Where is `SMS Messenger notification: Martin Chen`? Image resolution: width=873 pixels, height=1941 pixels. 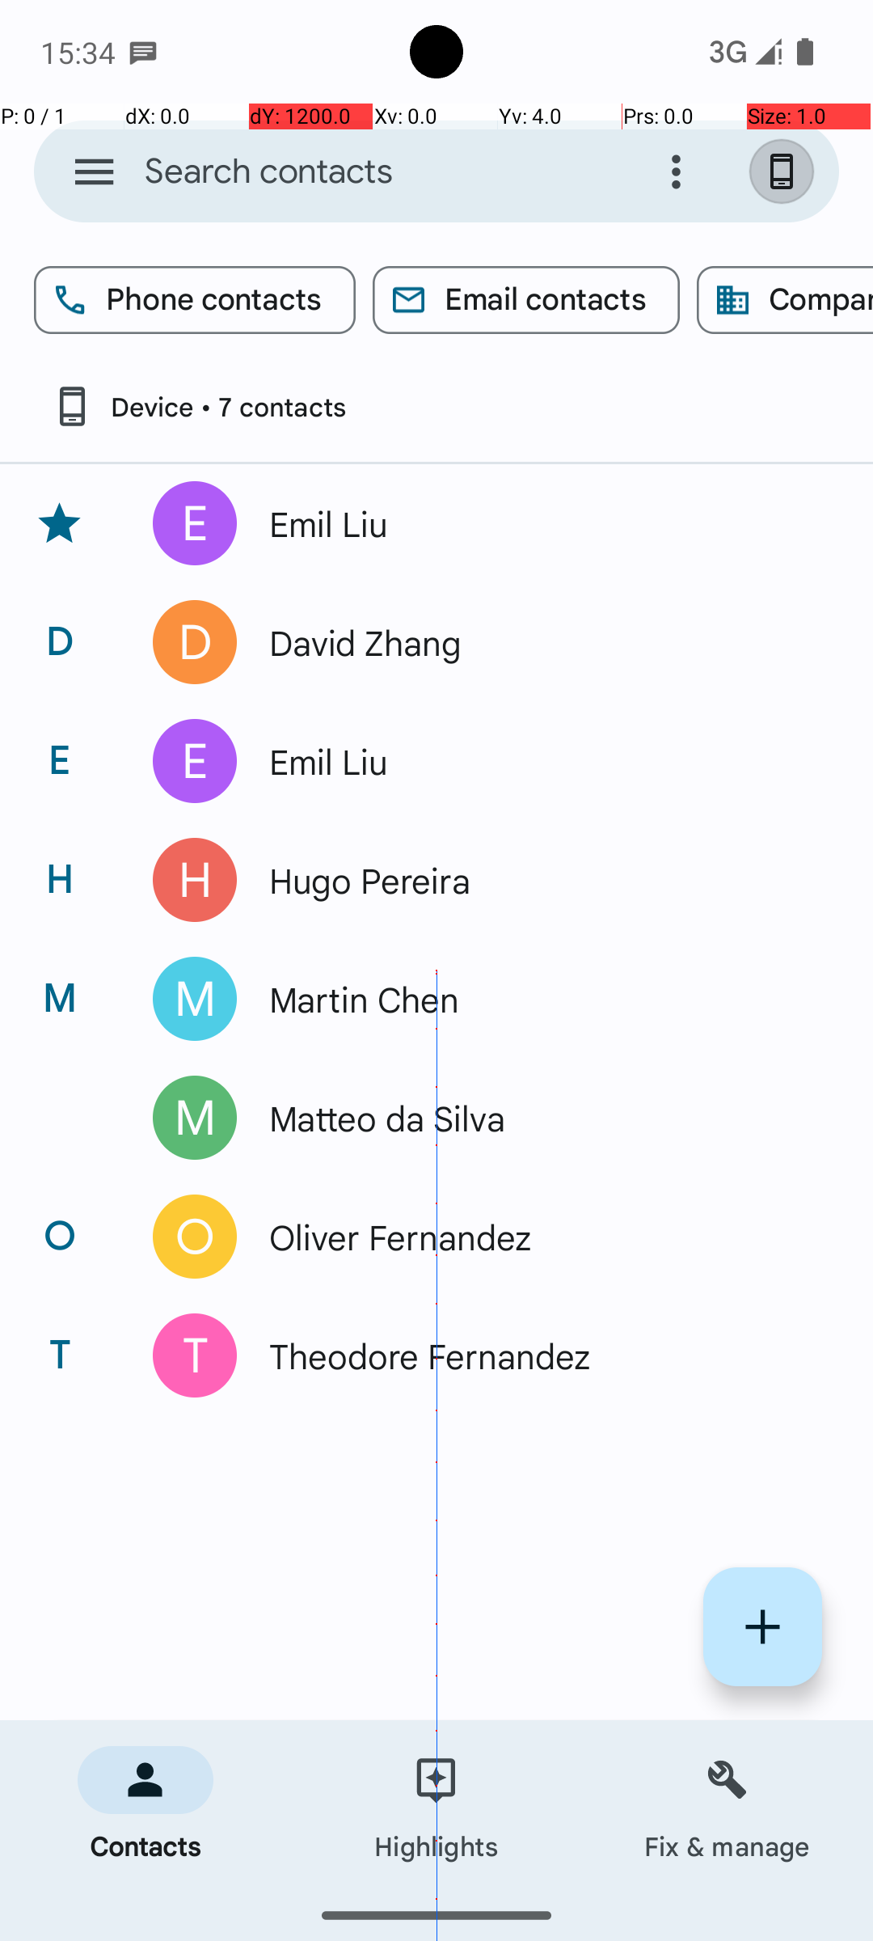
SMS Messenger notification: Martin Chen is located at coordinates (143, 52).